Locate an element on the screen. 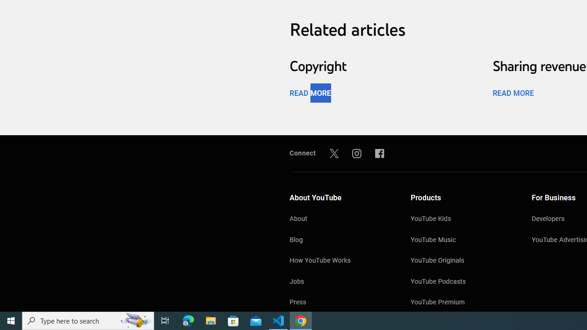  Blog is located at coordinates (341, 240).